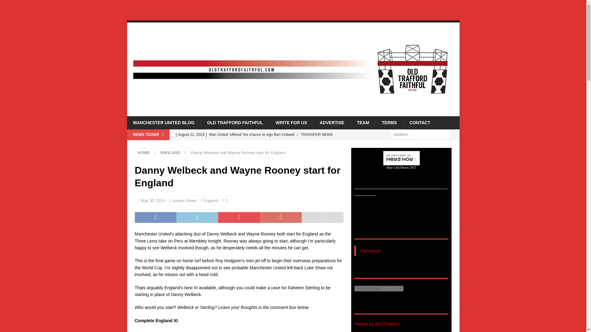 This screenshot has height=332, width=591. Describe the element at coordinates (153, 200) in the screenshot. I see `May 30, 2014` at that location.